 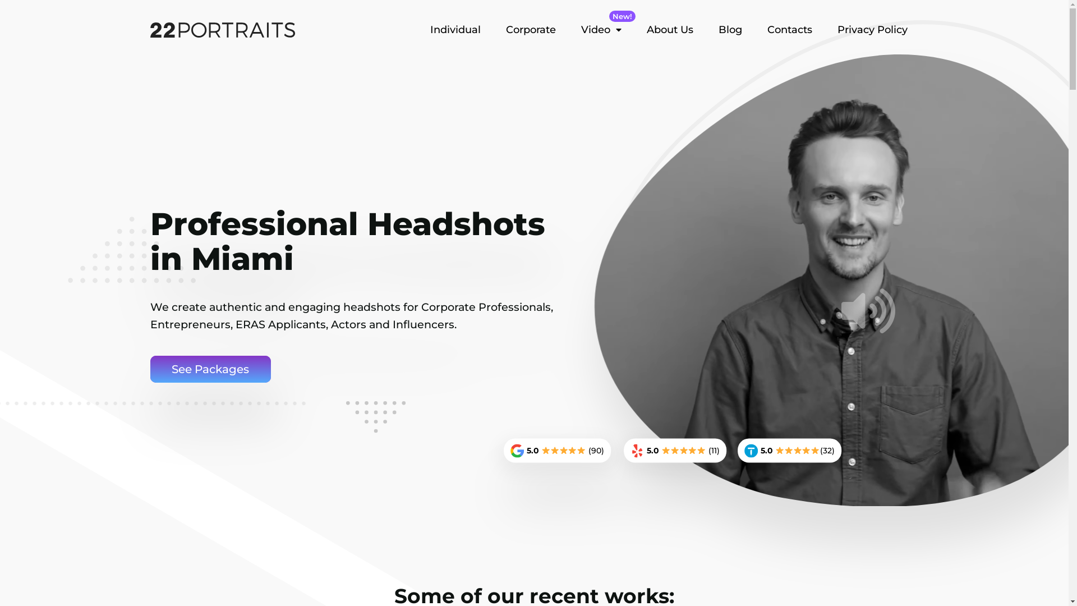 What do you see at coordinates (790, 30) in the screenshot?
I see `Contacts` at bounding box center [790, 30].